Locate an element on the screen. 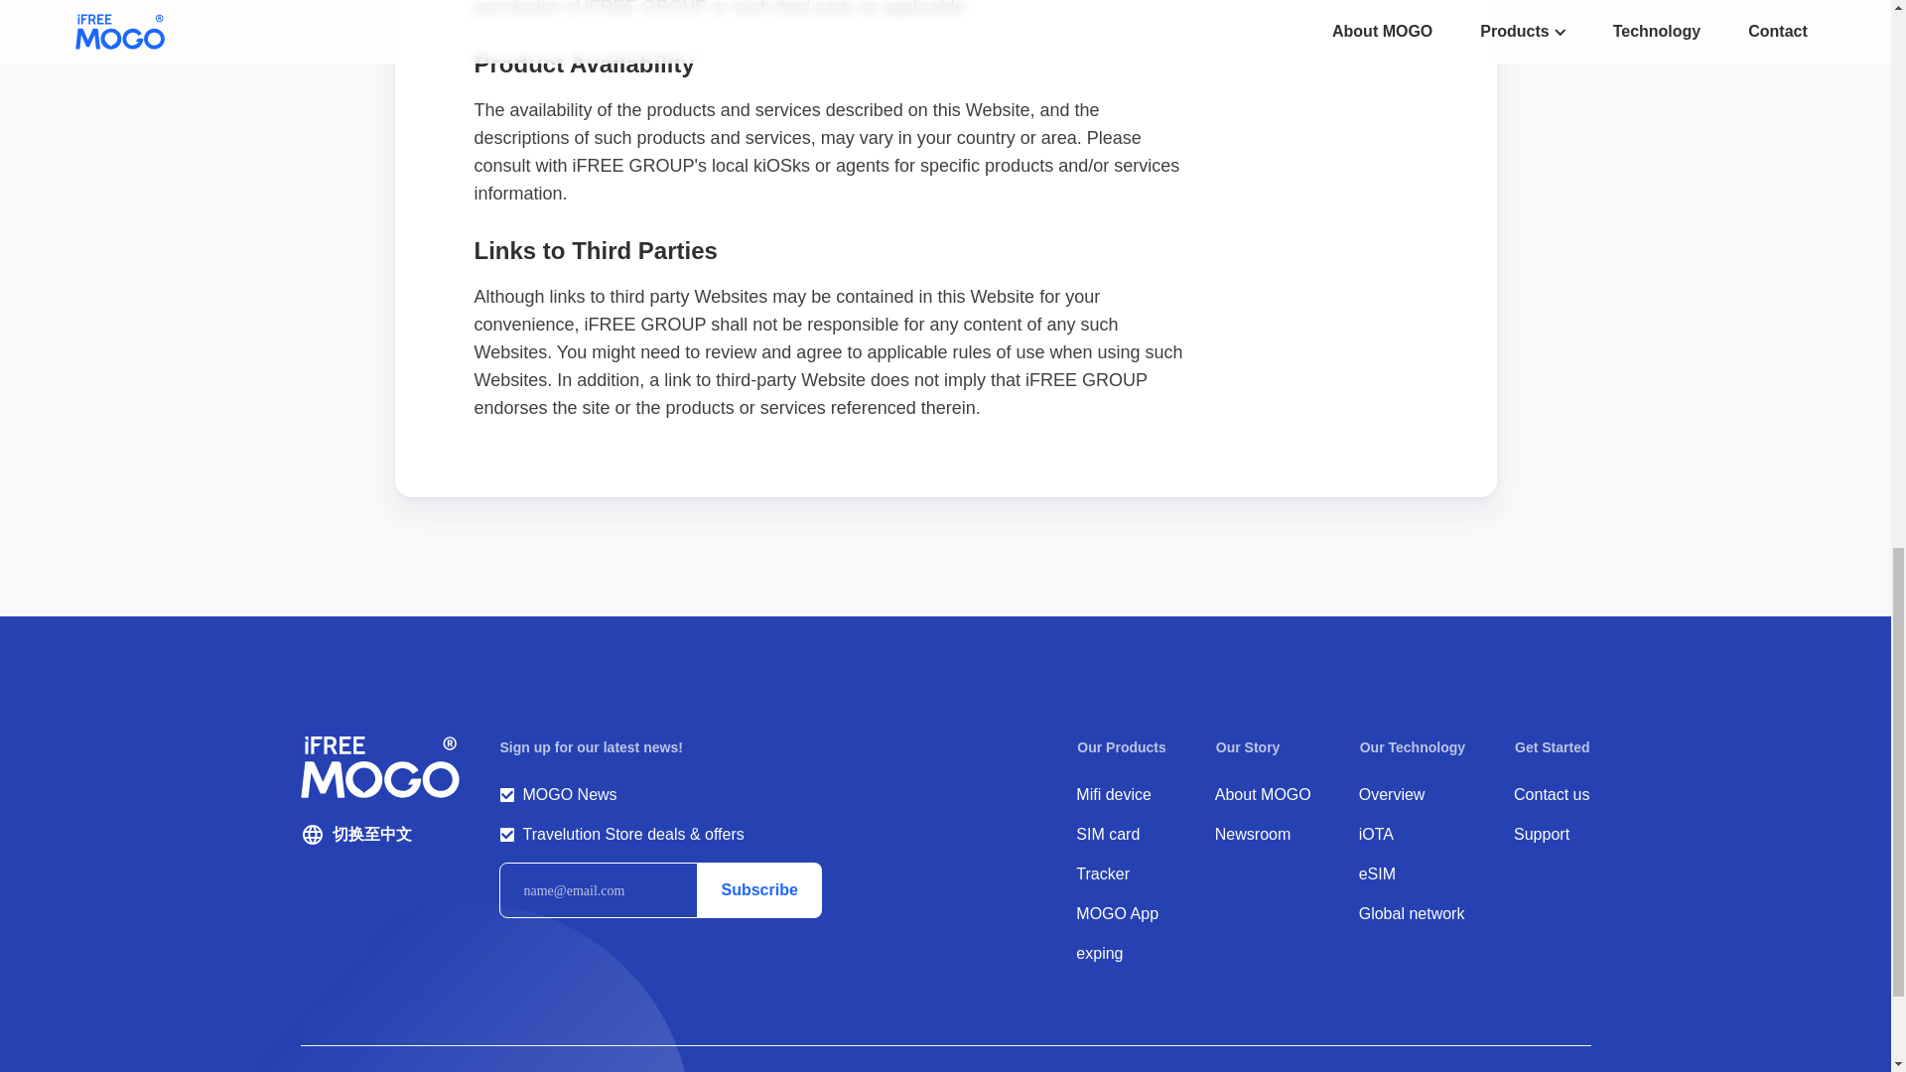 The image size is (1906, 1072). eSIM is located at coordinates (1412, 874).